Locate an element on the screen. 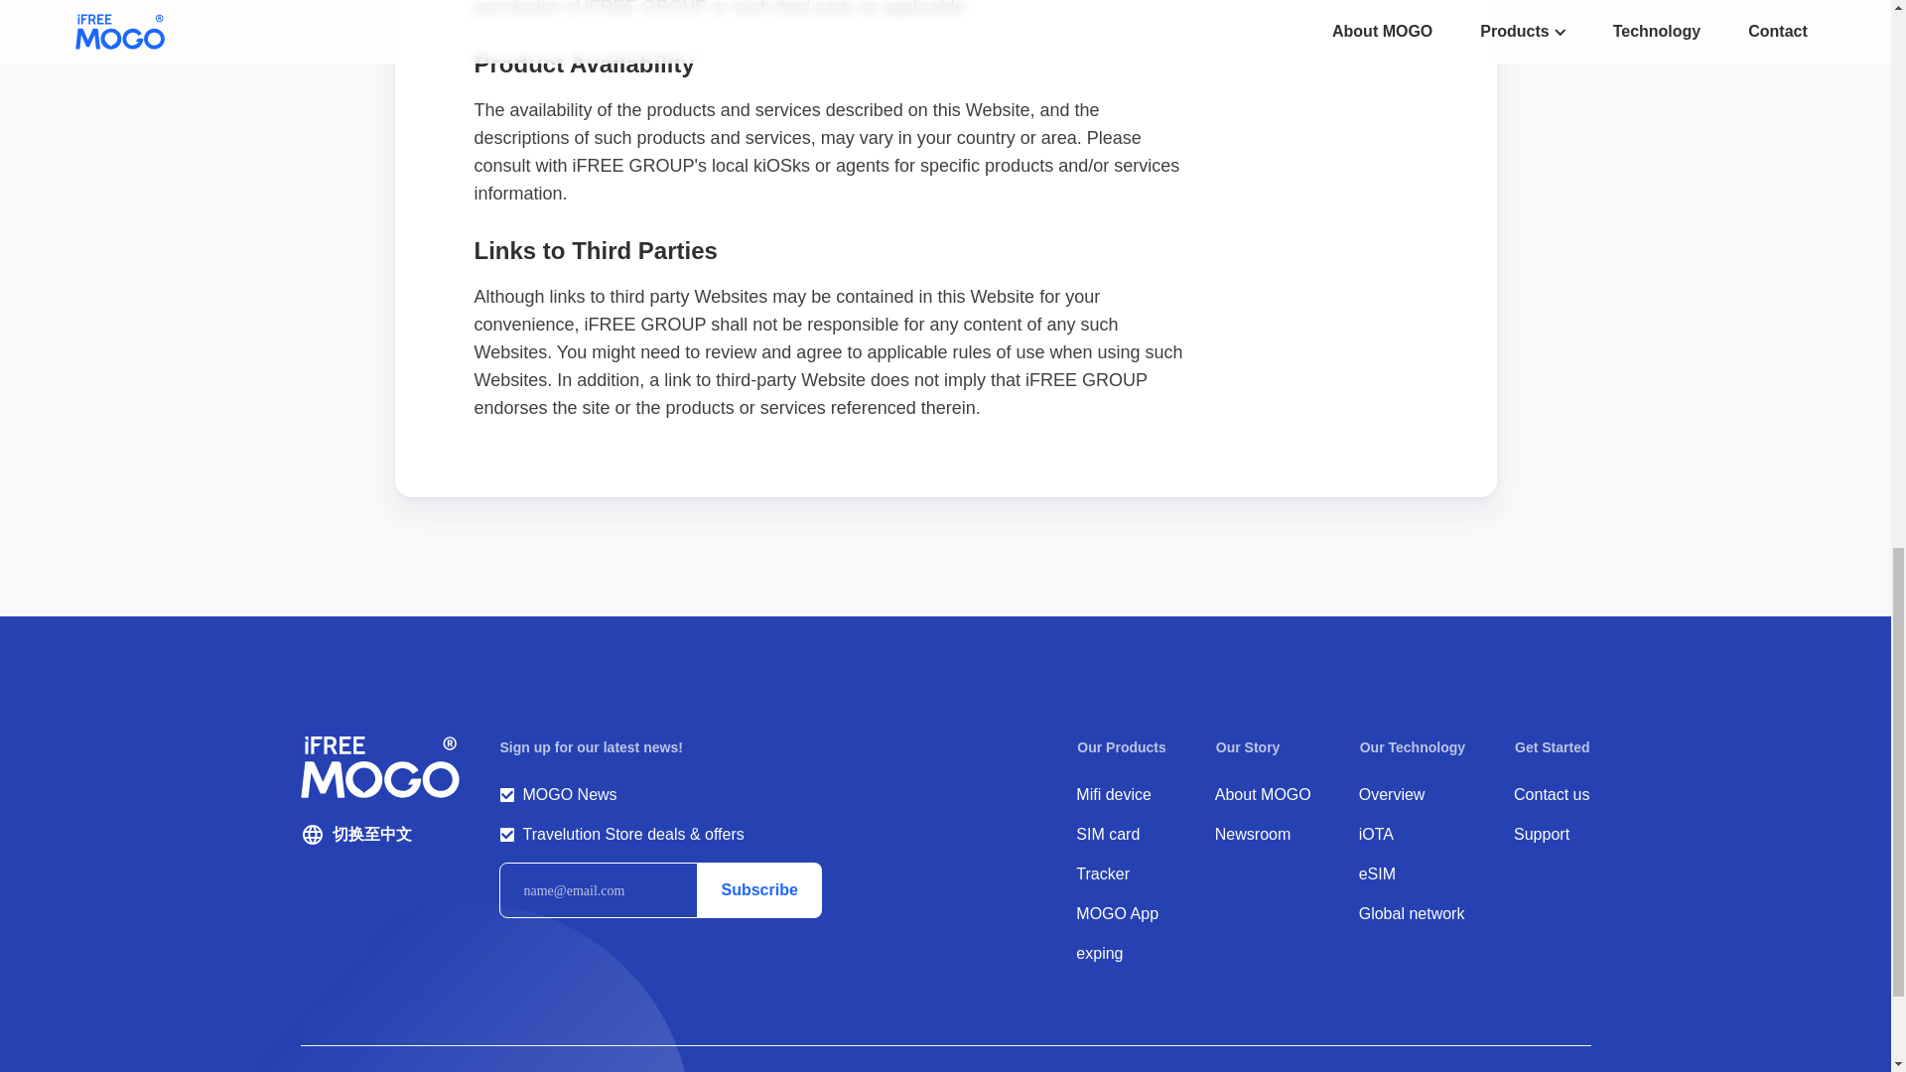 The image size is (1906, 1072). eSIM is located at coordinates (1412, 874).